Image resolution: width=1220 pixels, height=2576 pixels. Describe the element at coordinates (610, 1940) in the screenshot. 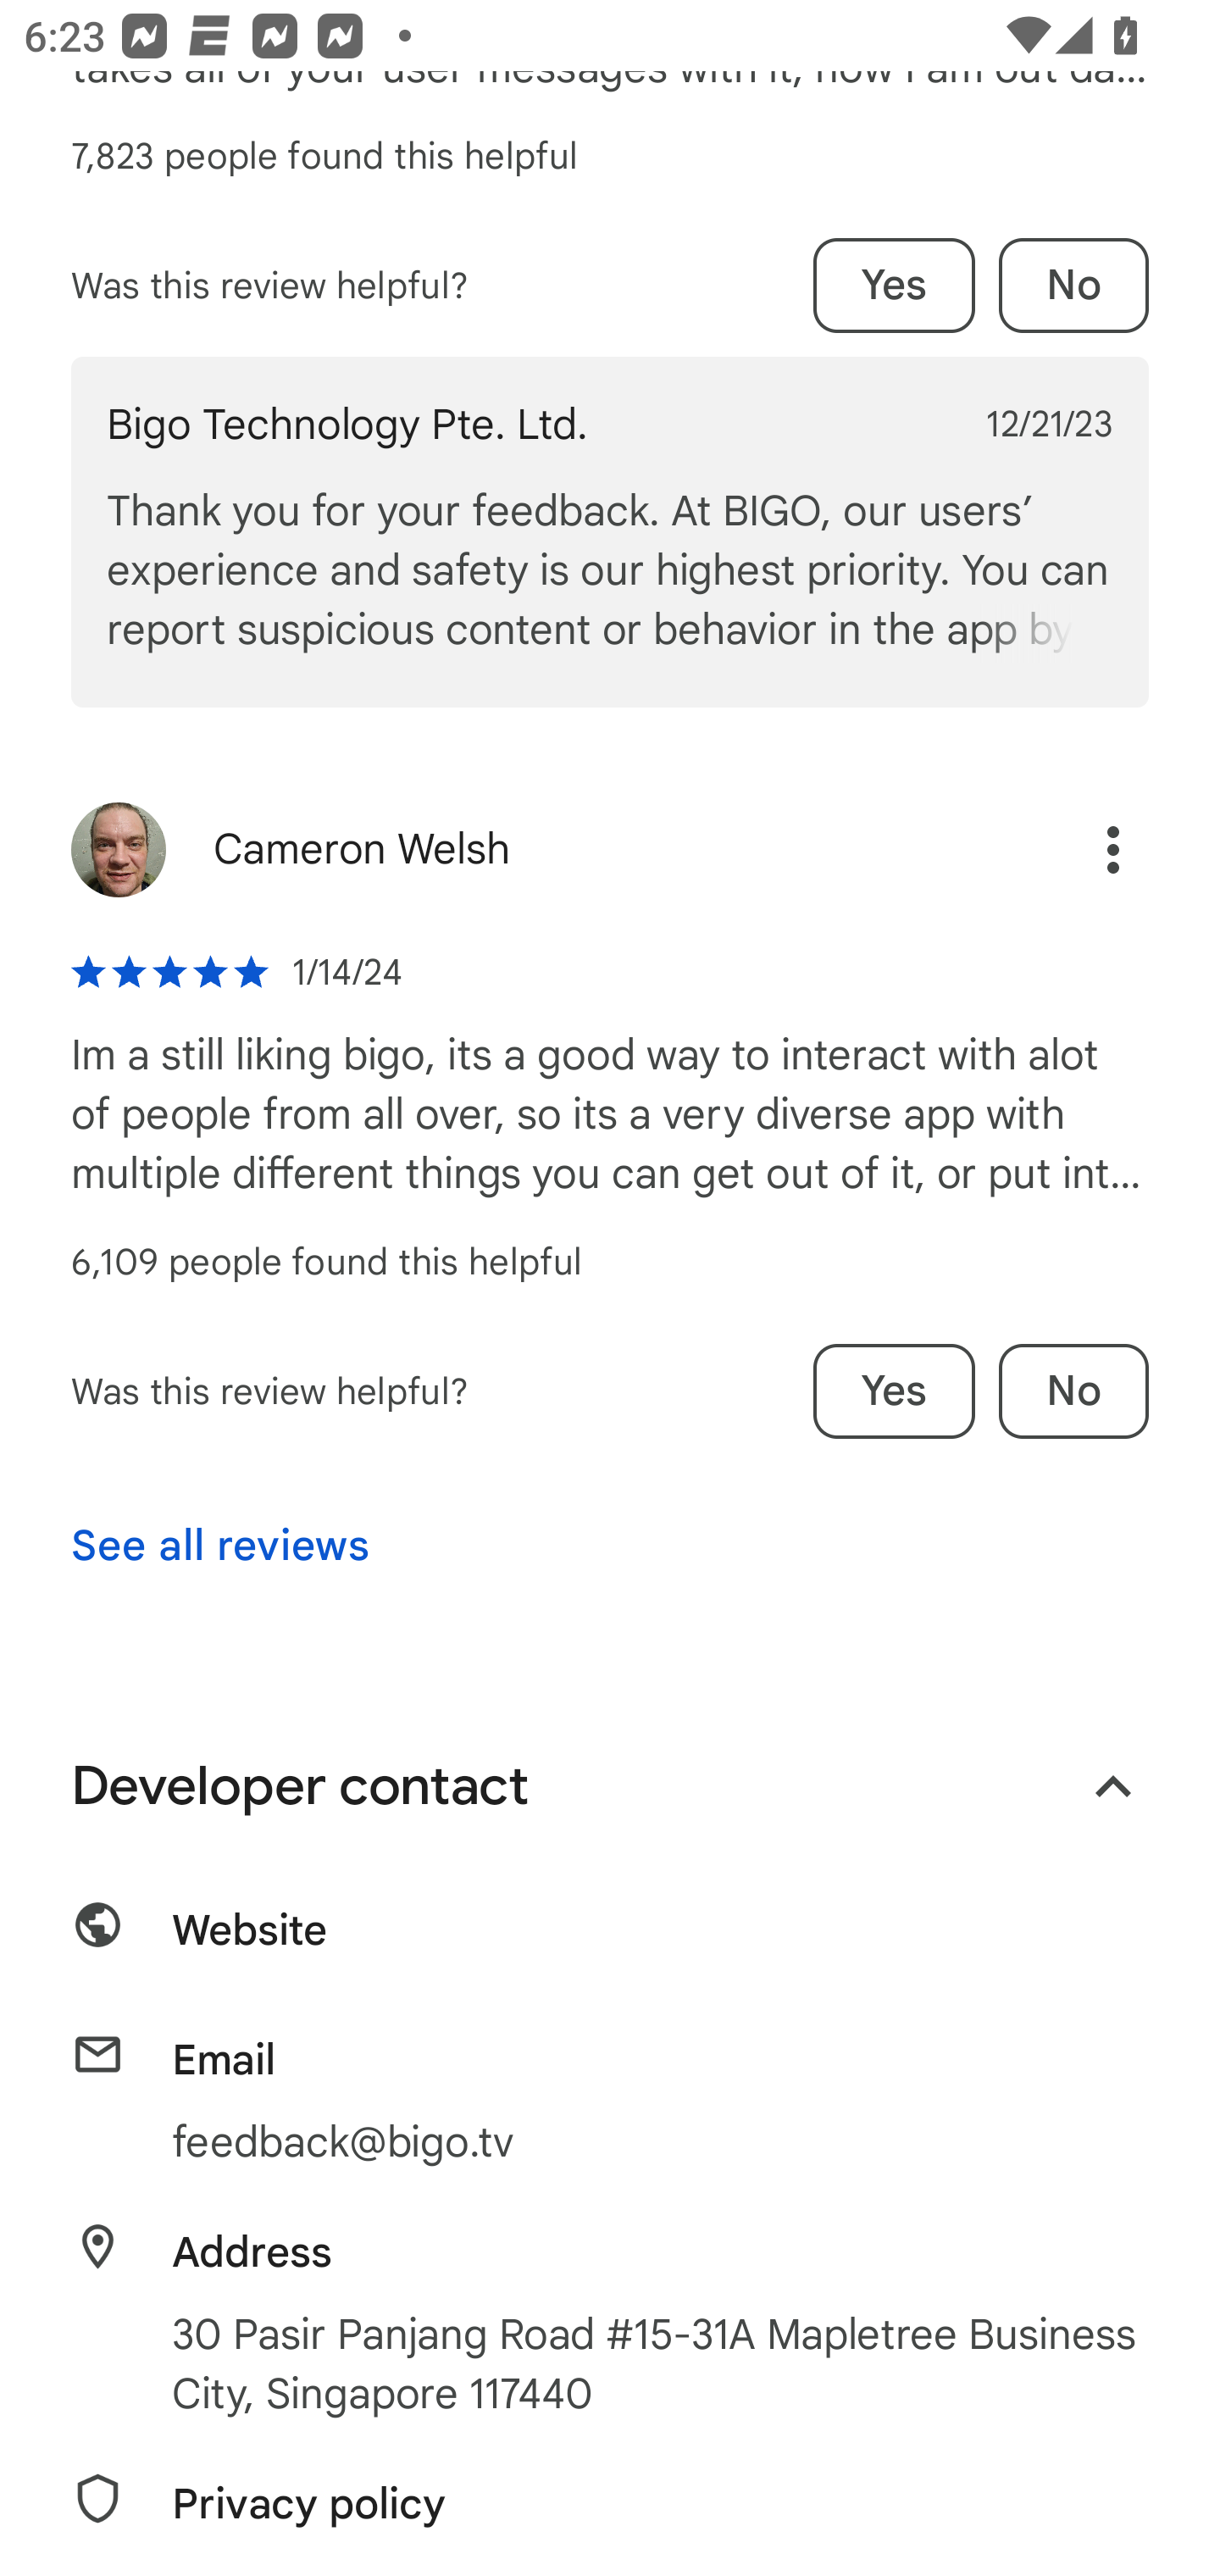

I see `Website` at that location.